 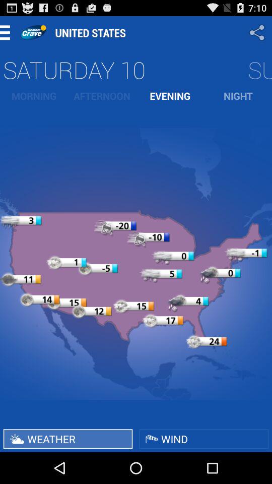 What do you see at coordinates (170, 96) in the screenshot?
I see `open the evening` at bounding box center [170, 96].